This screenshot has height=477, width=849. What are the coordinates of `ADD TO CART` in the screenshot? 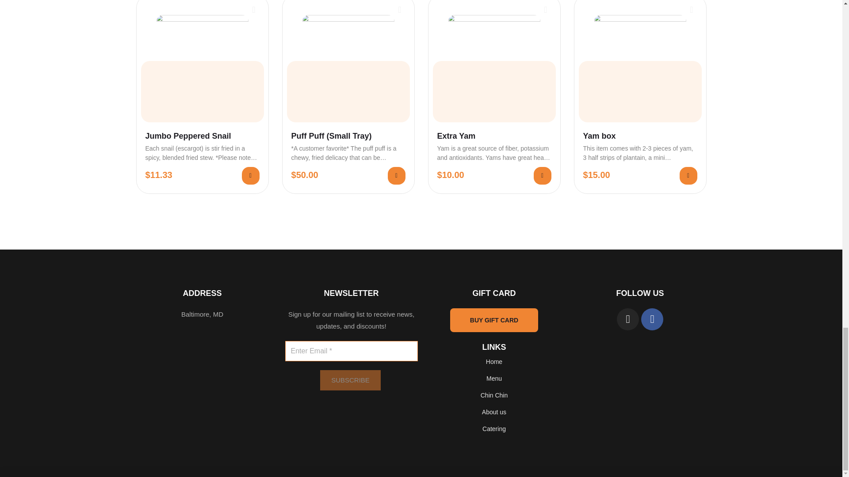 It's located at (250, 176).